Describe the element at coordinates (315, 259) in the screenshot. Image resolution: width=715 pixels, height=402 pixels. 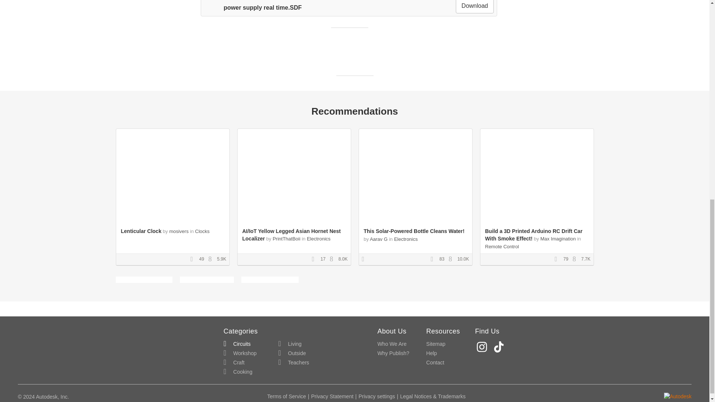
I see `Favorites Count` at that location.